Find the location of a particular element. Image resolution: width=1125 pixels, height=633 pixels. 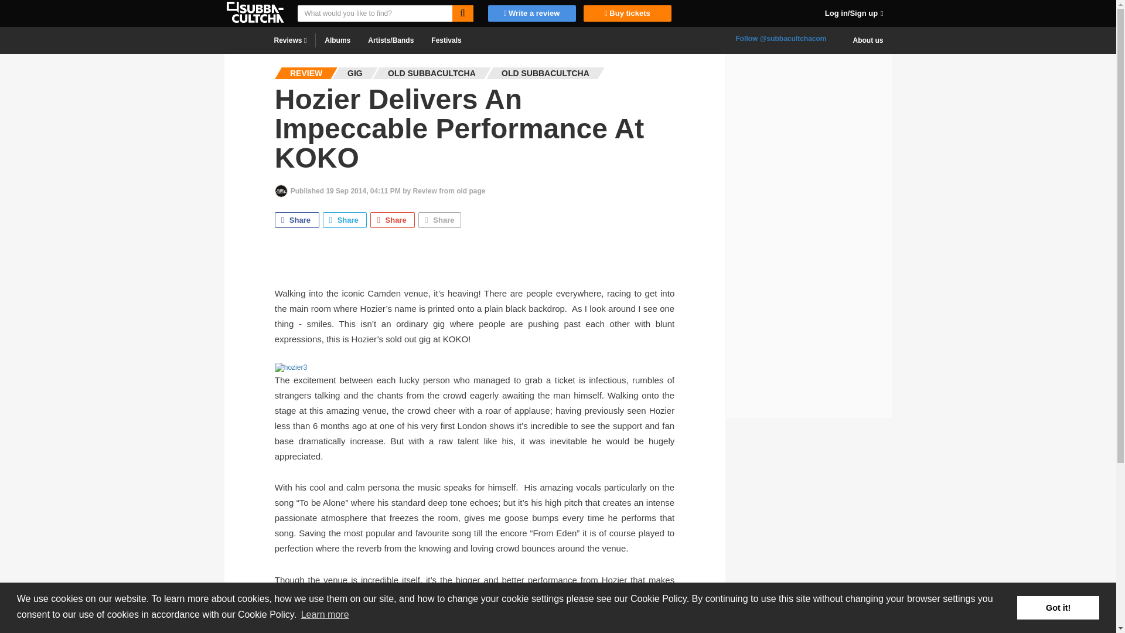

About us is located at coordinates (868, 40).